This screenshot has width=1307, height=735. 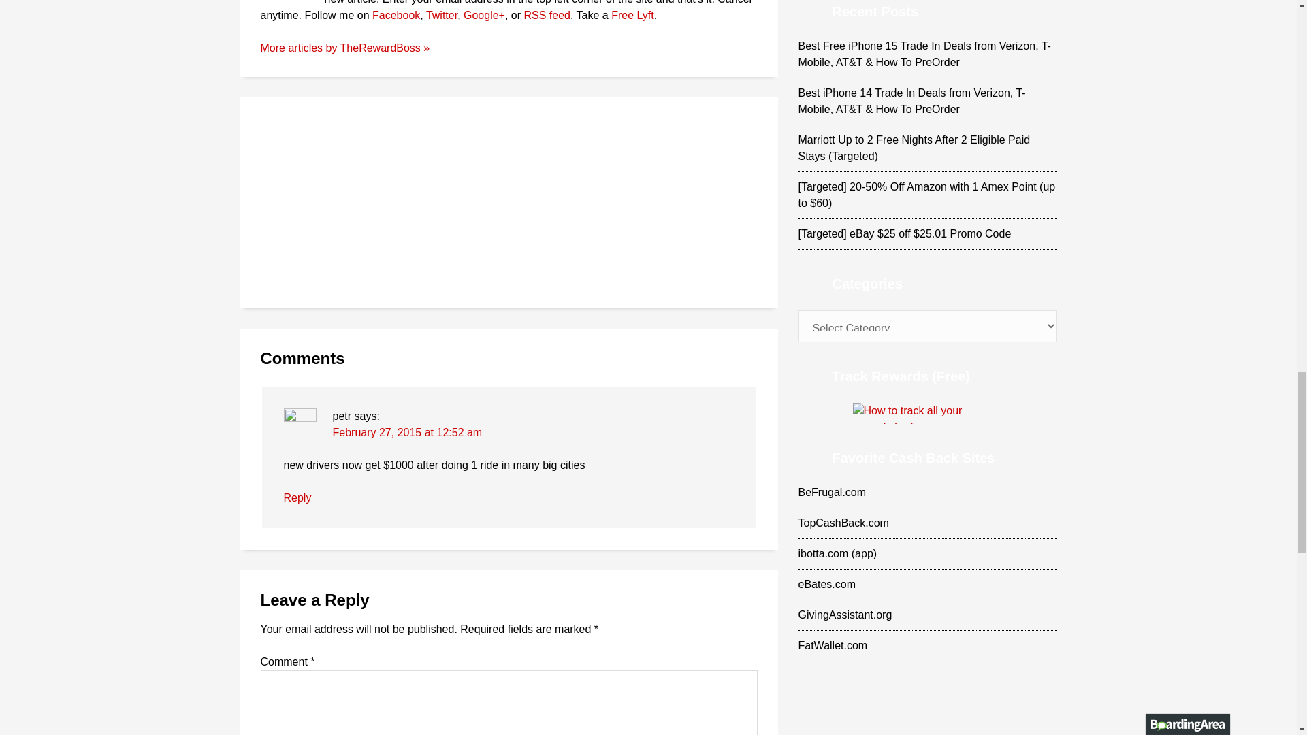 I want to click on Twitter, so click(x=441, y=15).